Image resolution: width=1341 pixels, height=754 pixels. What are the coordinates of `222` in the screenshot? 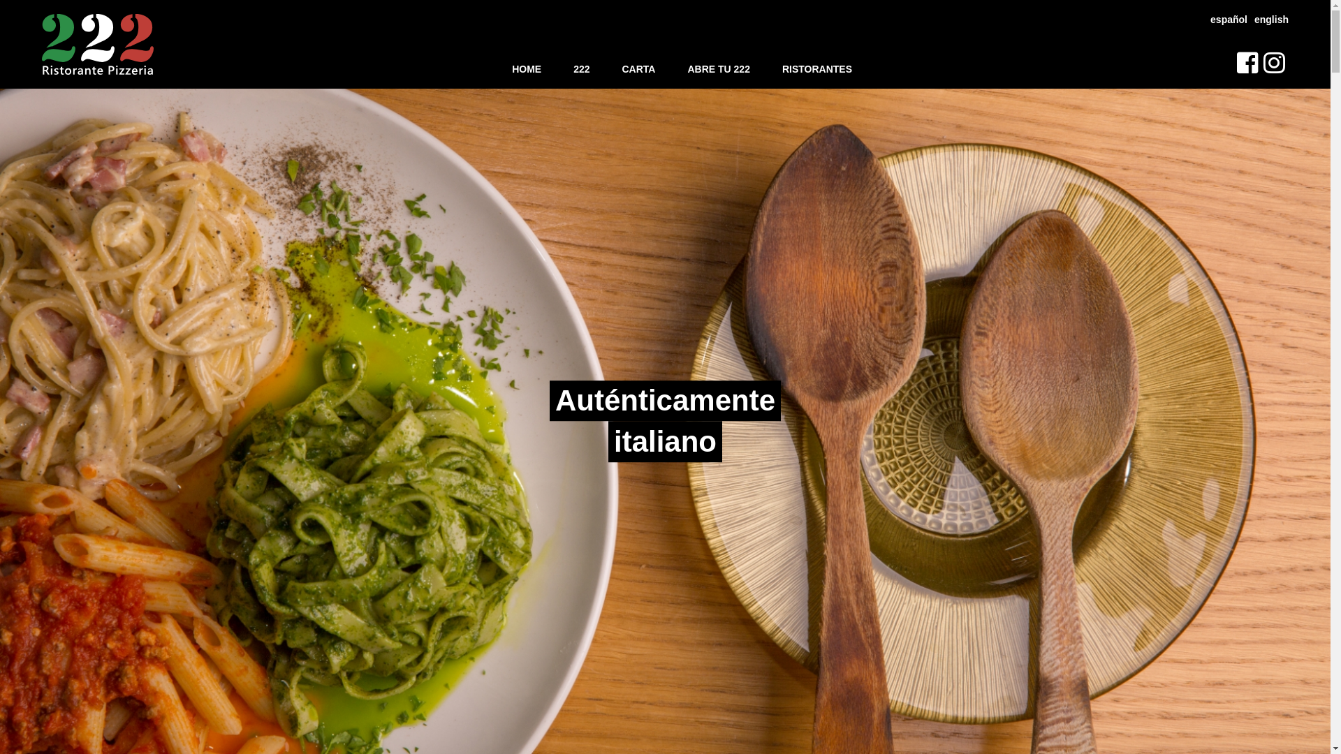 It's located at (581, 70).